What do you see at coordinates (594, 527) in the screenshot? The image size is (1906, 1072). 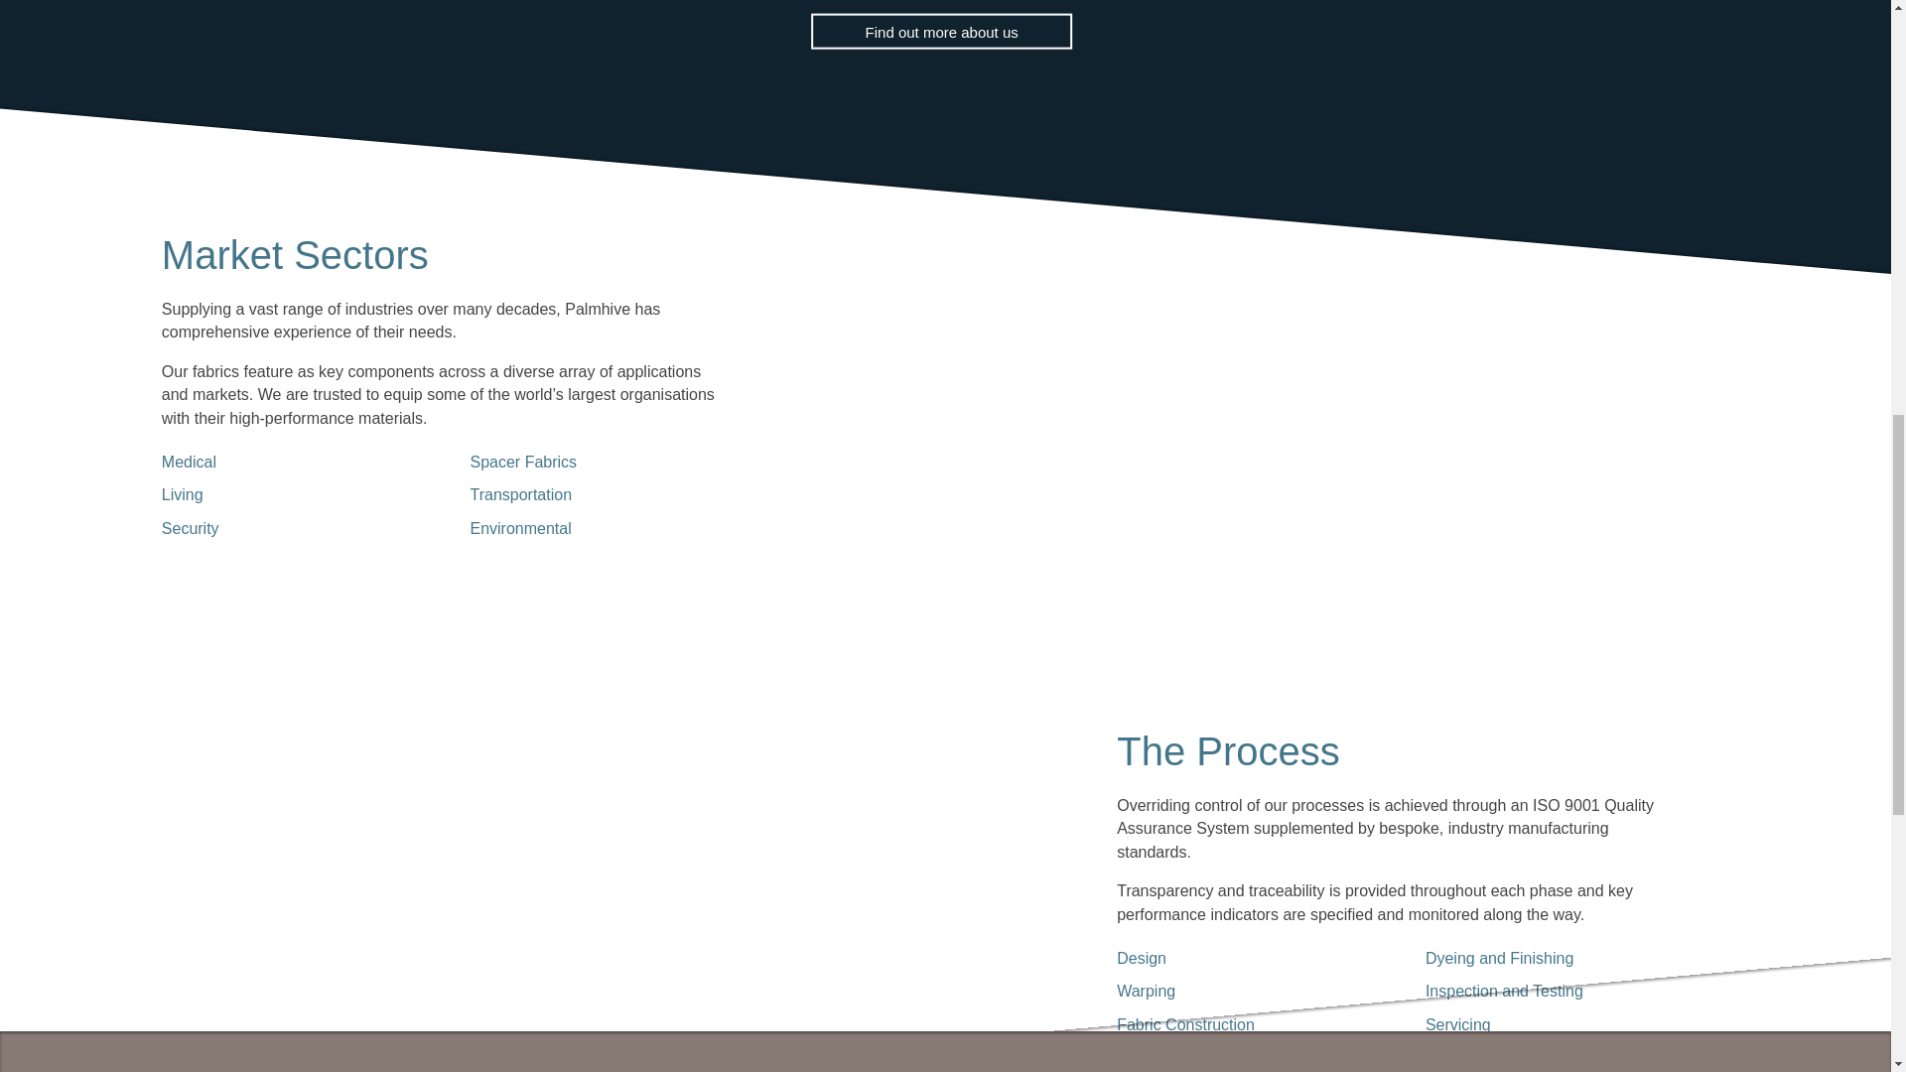 I see `Environmental` at bounding box center [594, 527].